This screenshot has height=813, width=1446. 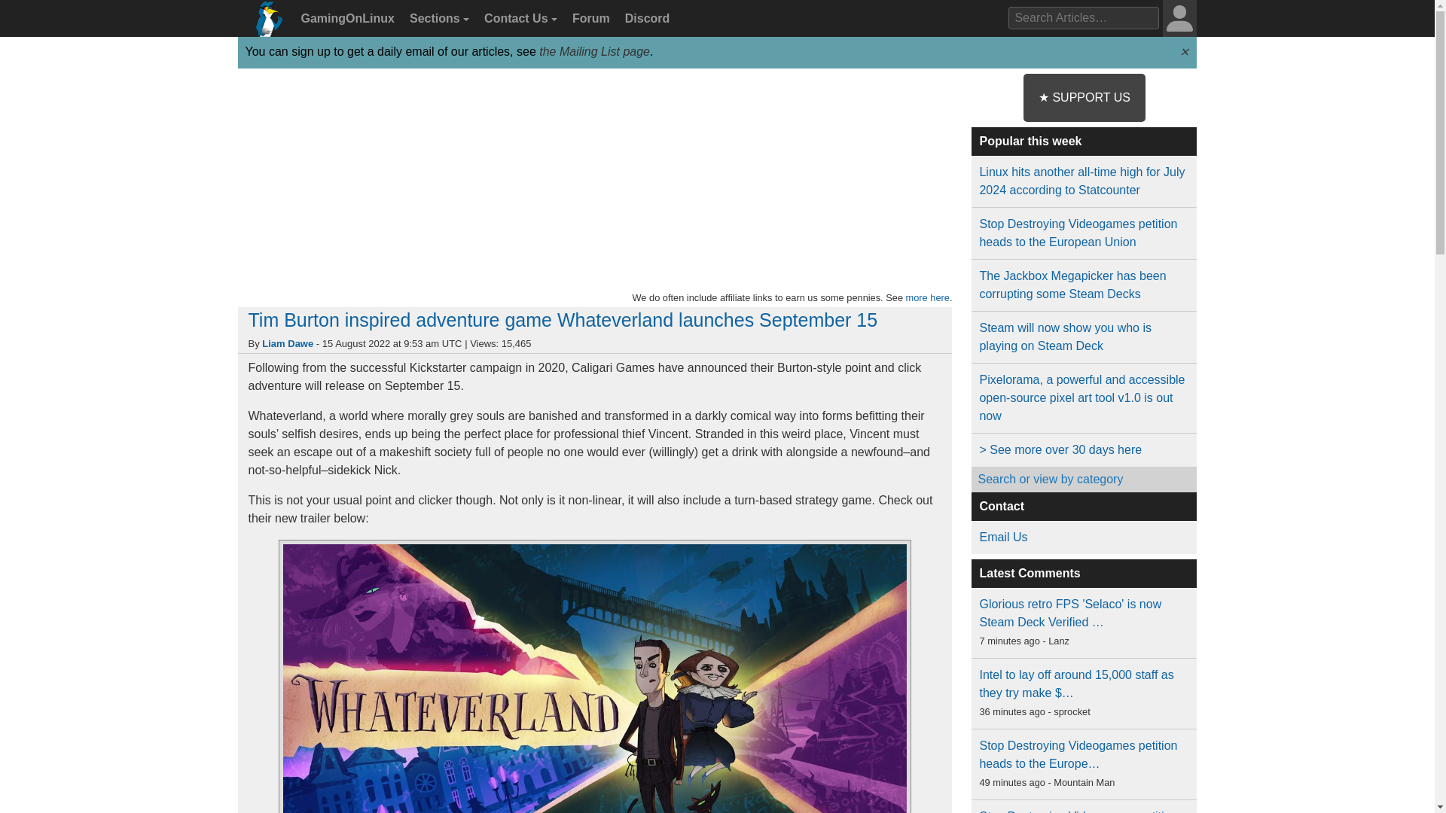 I want to click on Forum, so click(x=589, y=19).